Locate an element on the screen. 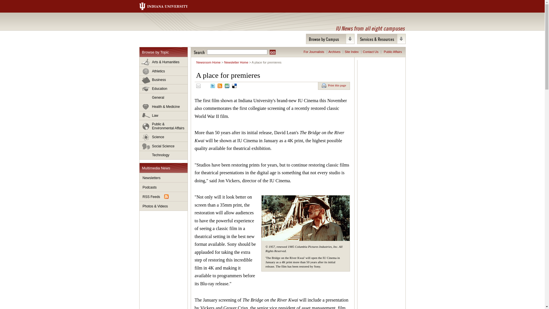 The width and height of the screenshot is (549, 309). Newsletters is located at coordinates (164, 178).